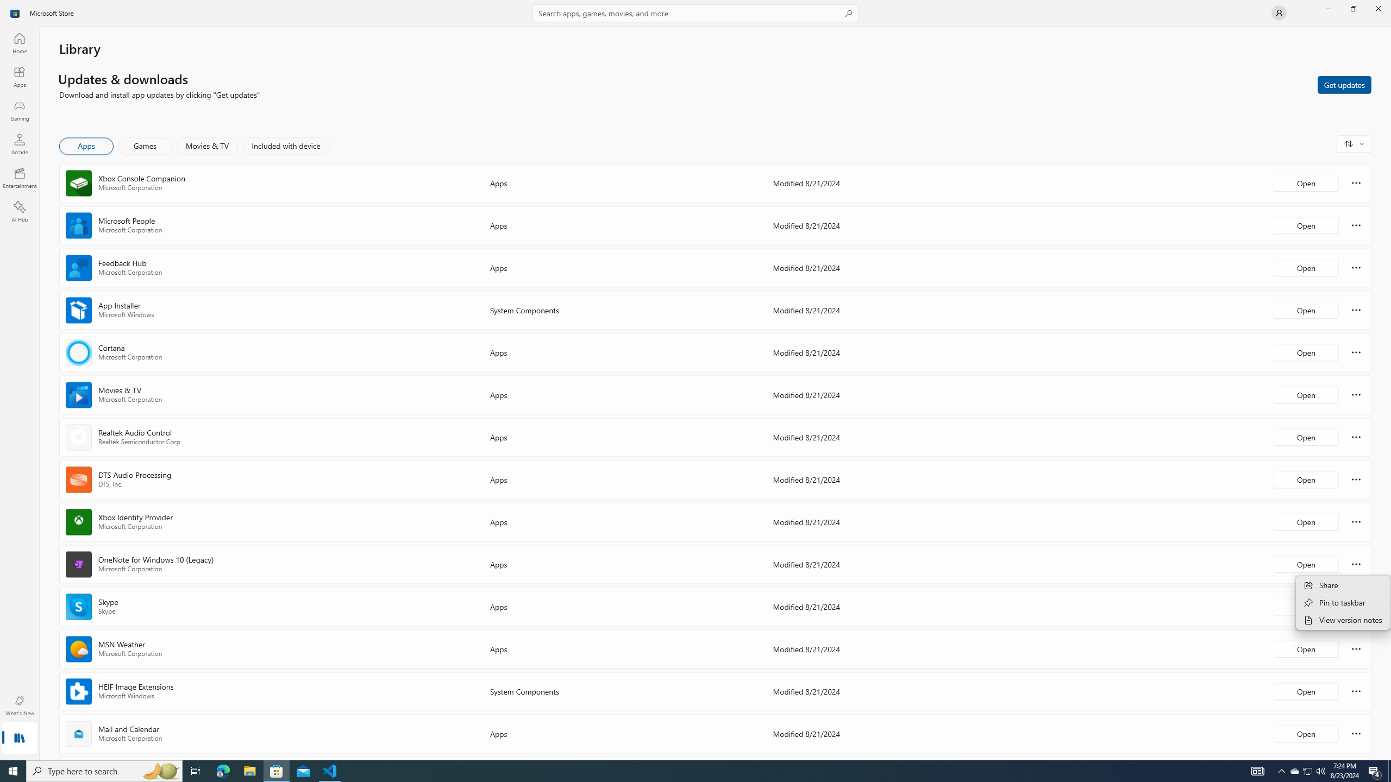 Image resolution: width=1391 pixels, height=782 pixels. What do you see at coordinates (1354, 143) in the screenshot?
I see `Sort and filter` at bounding box center [1354, 143].